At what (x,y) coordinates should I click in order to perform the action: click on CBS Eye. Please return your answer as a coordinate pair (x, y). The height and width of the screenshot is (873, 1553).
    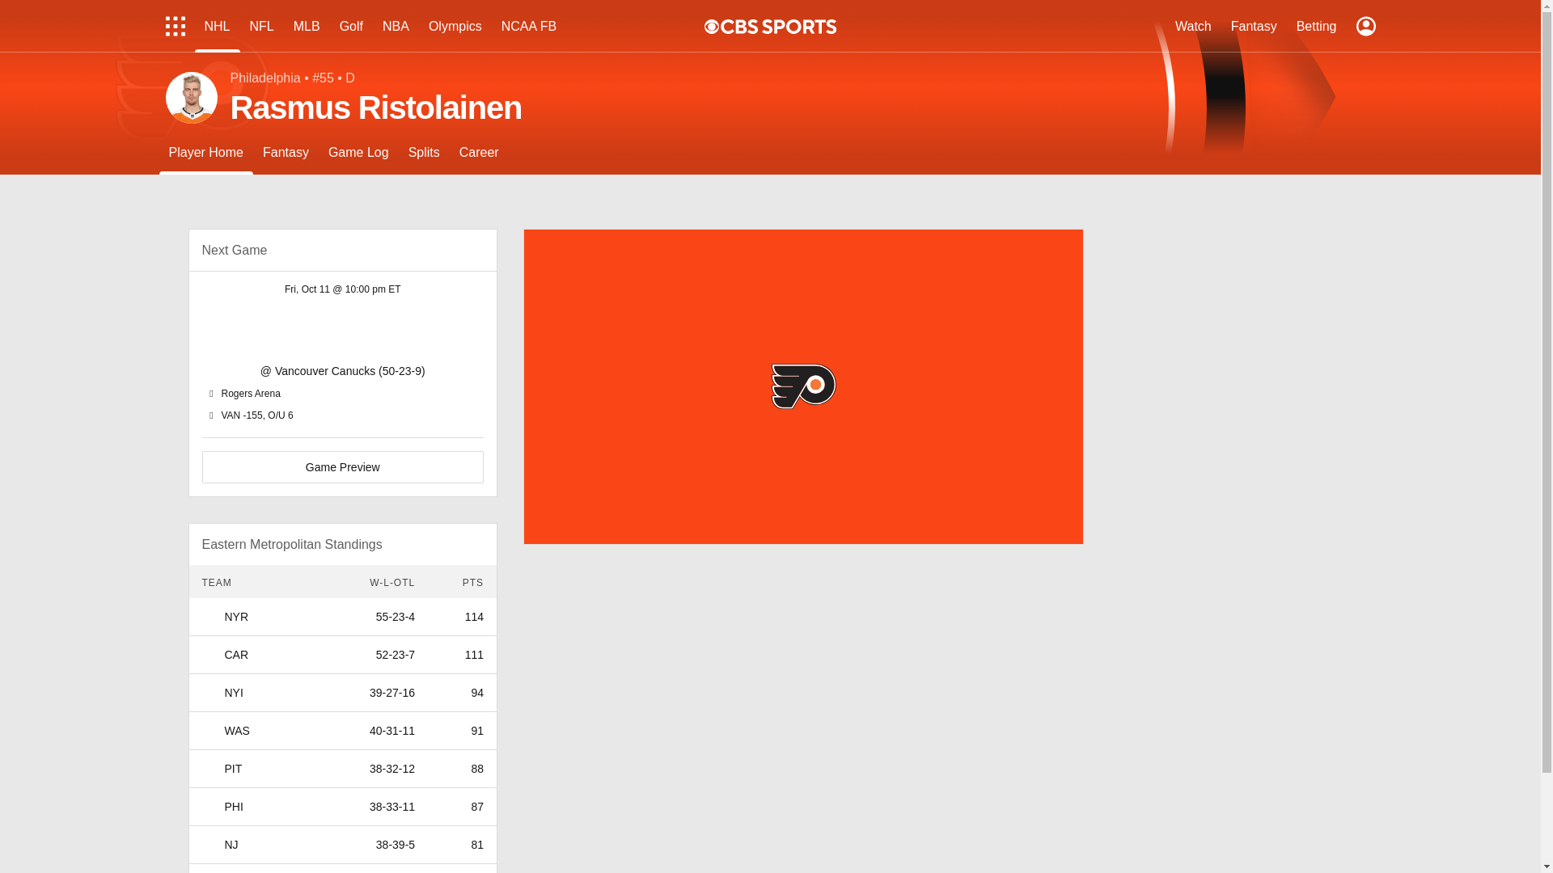
    Looking at the image, I should click on (712, 26).